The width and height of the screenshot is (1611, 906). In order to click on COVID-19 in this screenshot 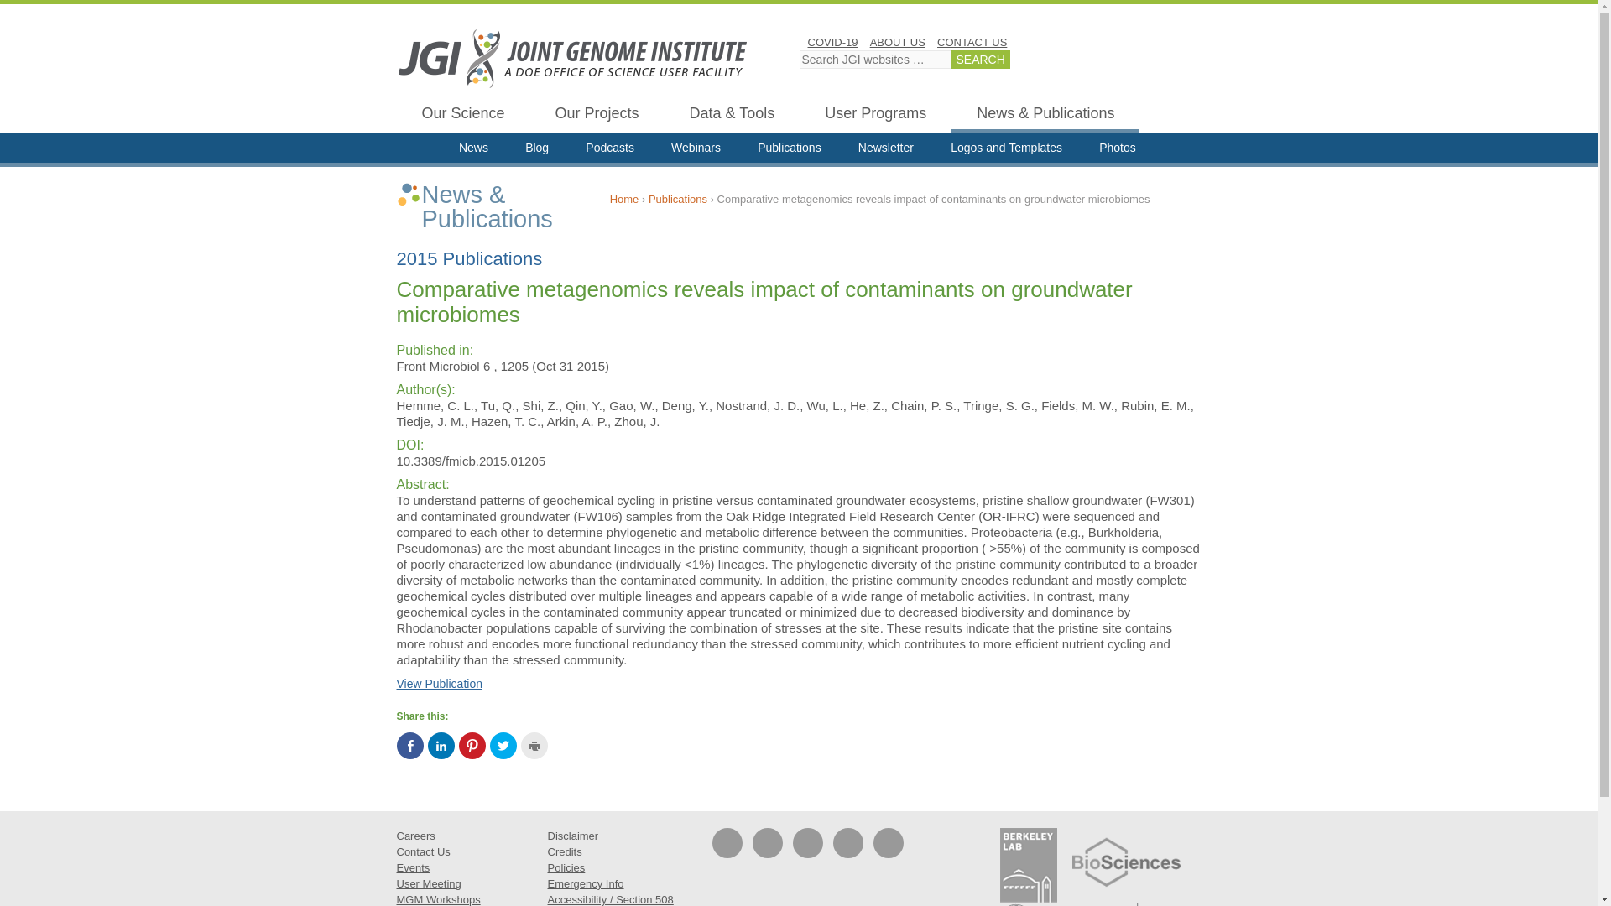, I will do `click(832, 42)`.